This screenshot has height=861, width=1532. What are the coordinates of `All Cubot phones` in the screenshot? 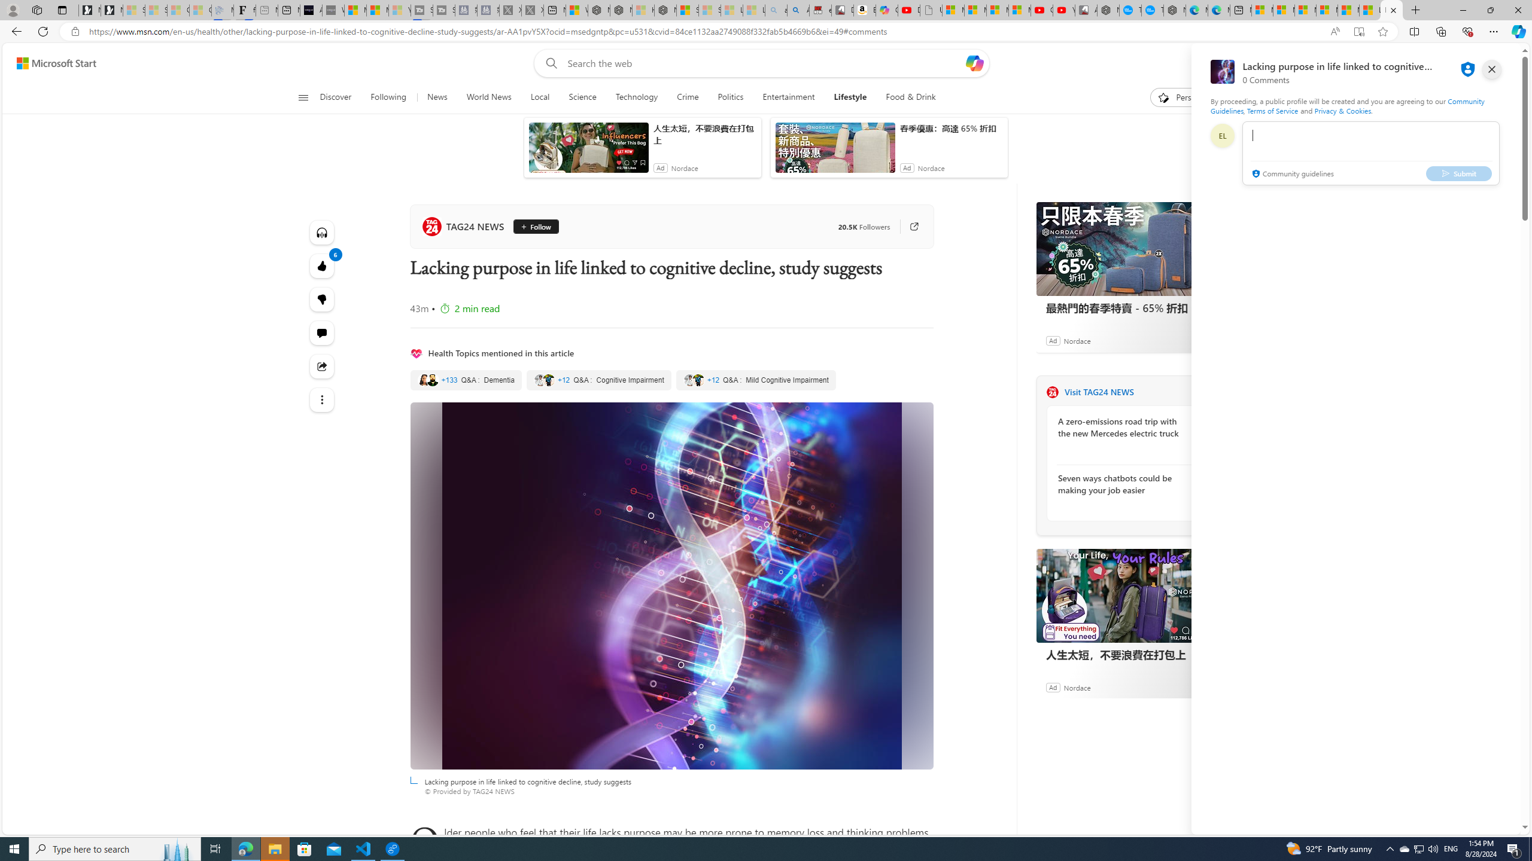 It's located at (1086, 10).